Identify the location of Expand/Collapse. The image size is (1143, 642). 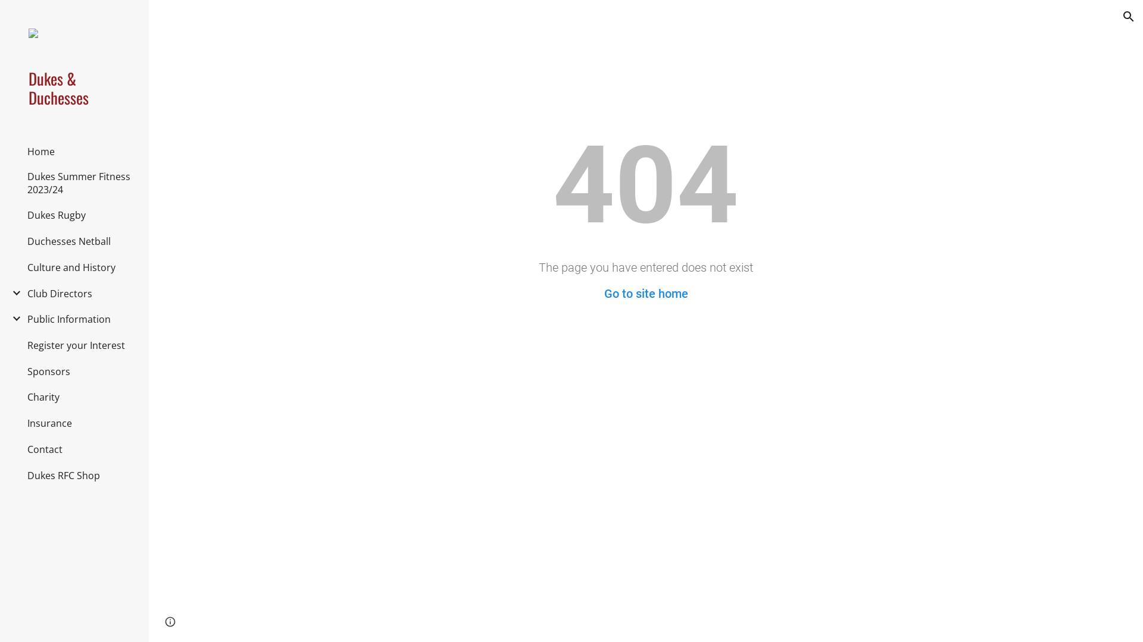
(13, 293).